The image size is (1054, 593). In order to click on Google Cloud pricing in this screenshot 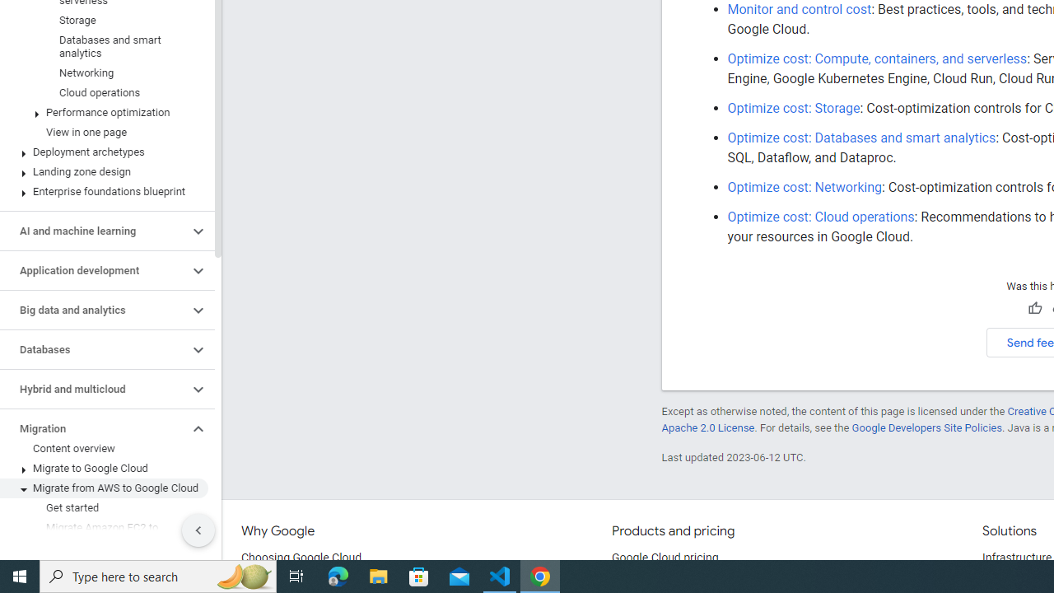, I will do `click(665, 558)`.